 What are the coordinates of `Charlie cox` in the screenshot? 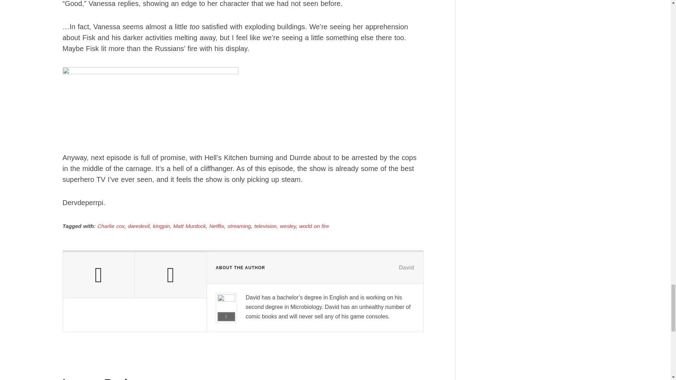 It's located at (111, 226).